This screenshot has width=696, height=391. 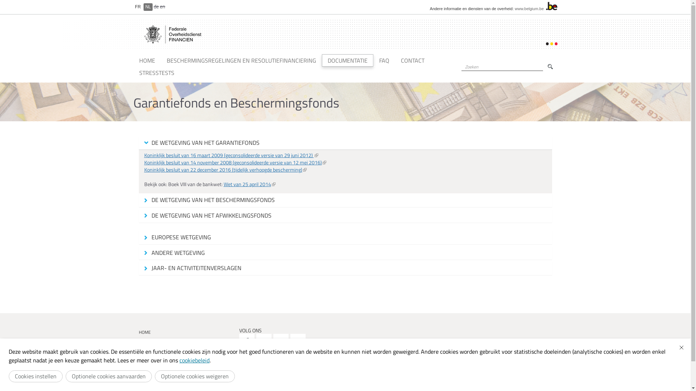 I want to click on DE WETGEVING VAN HET AFWIKKELINGSFONDS, so click(x=345, y=216).